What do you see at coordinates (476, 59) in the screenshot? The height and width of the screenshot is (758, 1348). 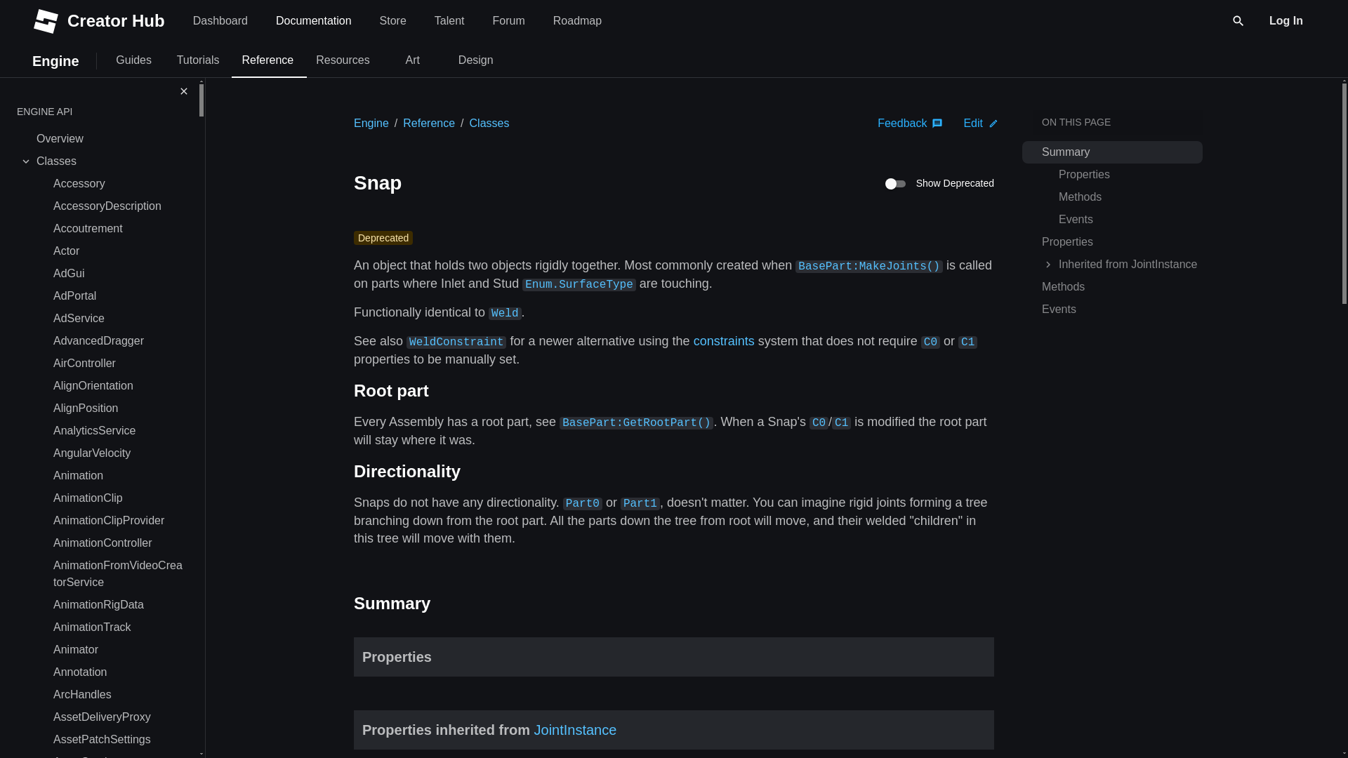 I see `Design` at bounding box center [476, 59].